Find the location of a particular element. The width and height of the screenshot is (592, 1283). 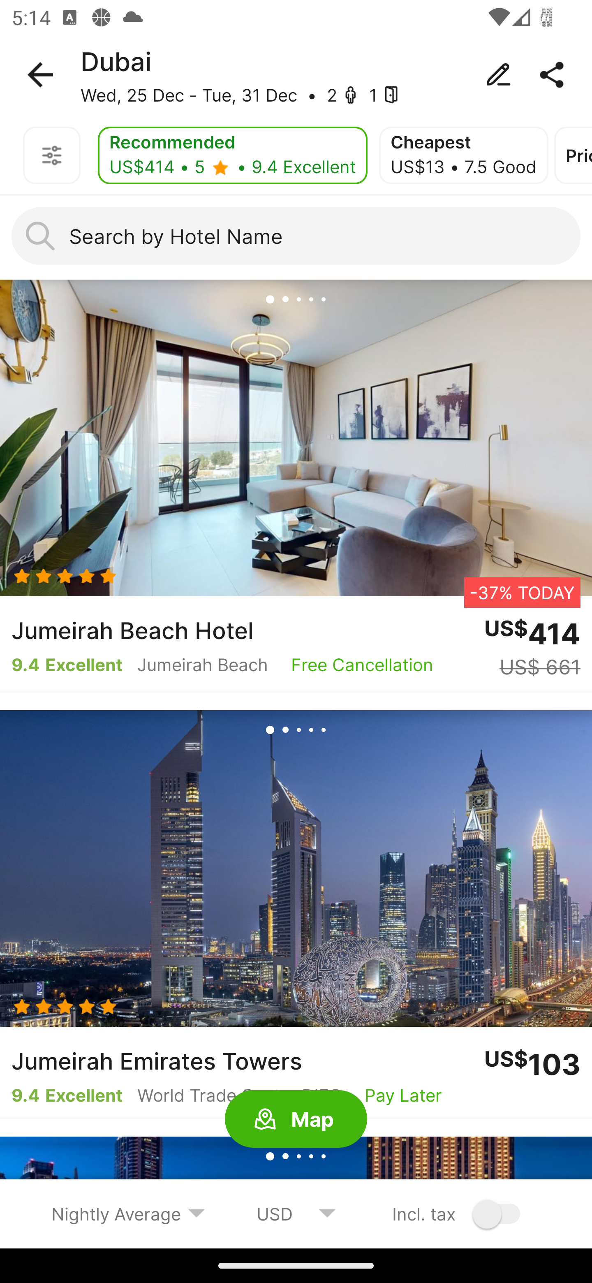

Nightly Average is located at coordinates (128, 1214).